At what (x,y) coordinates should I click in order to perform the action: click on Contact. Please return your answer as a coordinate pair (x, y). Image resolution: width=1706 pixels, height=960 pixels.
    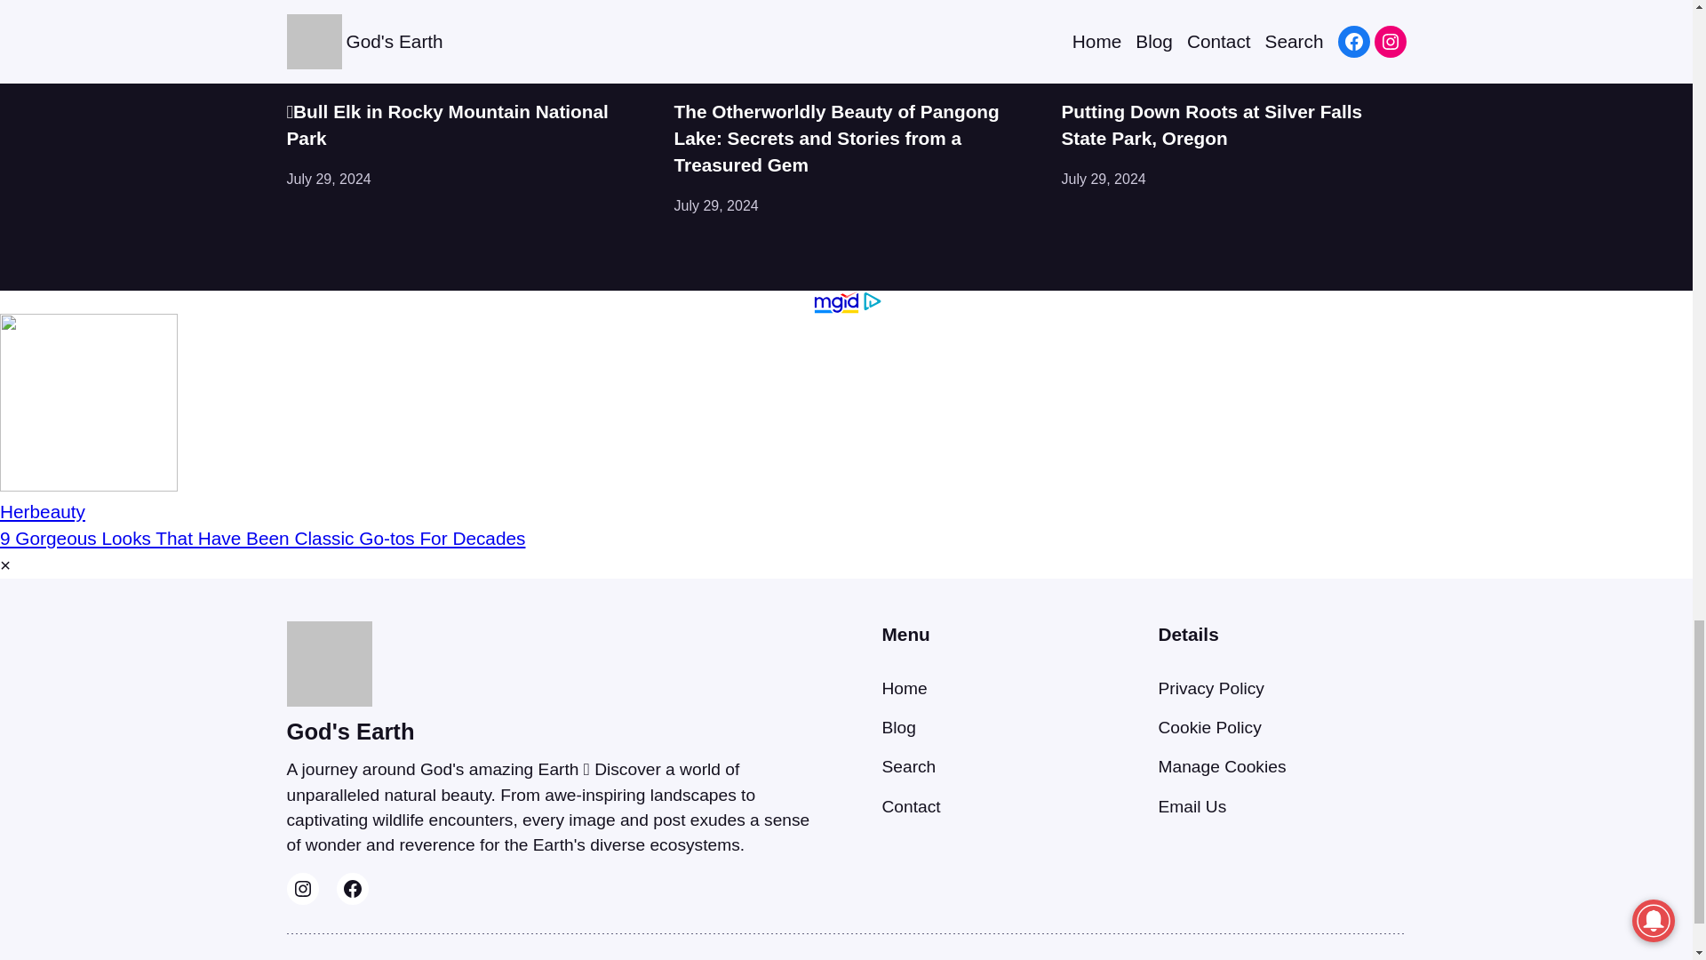
    Looking at the image, I should click on (910, 807).